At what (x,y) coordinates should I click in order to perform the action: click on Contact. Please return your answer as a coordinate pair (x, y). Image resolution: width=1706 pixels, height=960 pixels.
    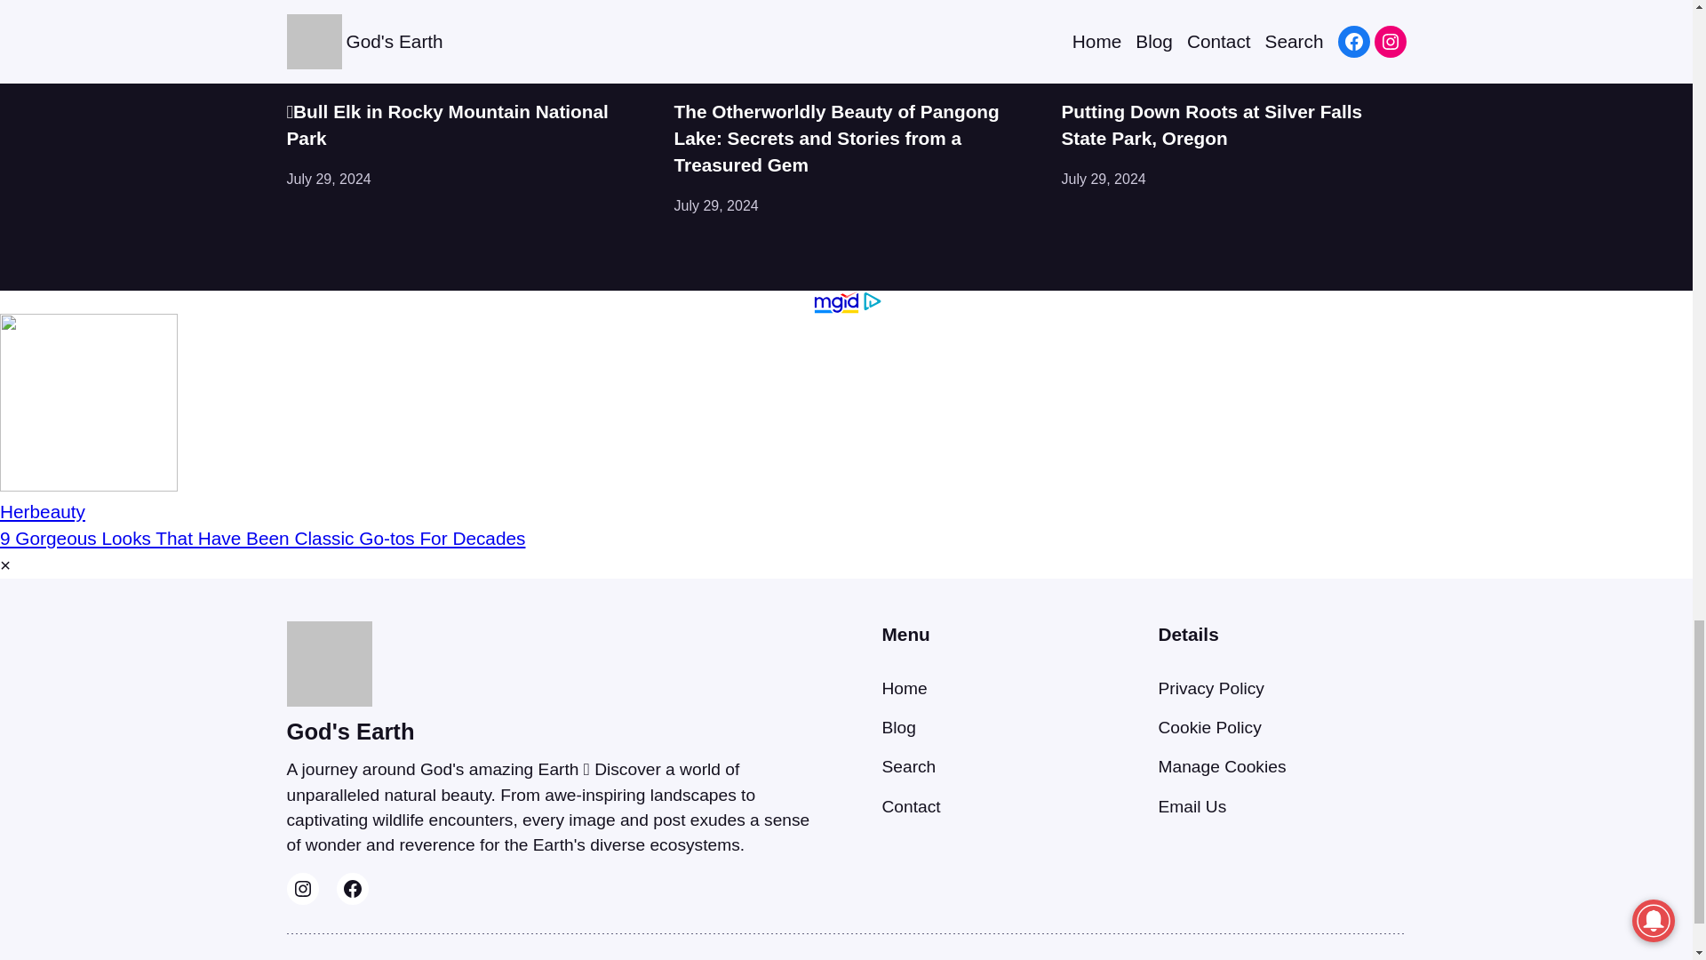
    Looking at the image, I should click on (910, 807).